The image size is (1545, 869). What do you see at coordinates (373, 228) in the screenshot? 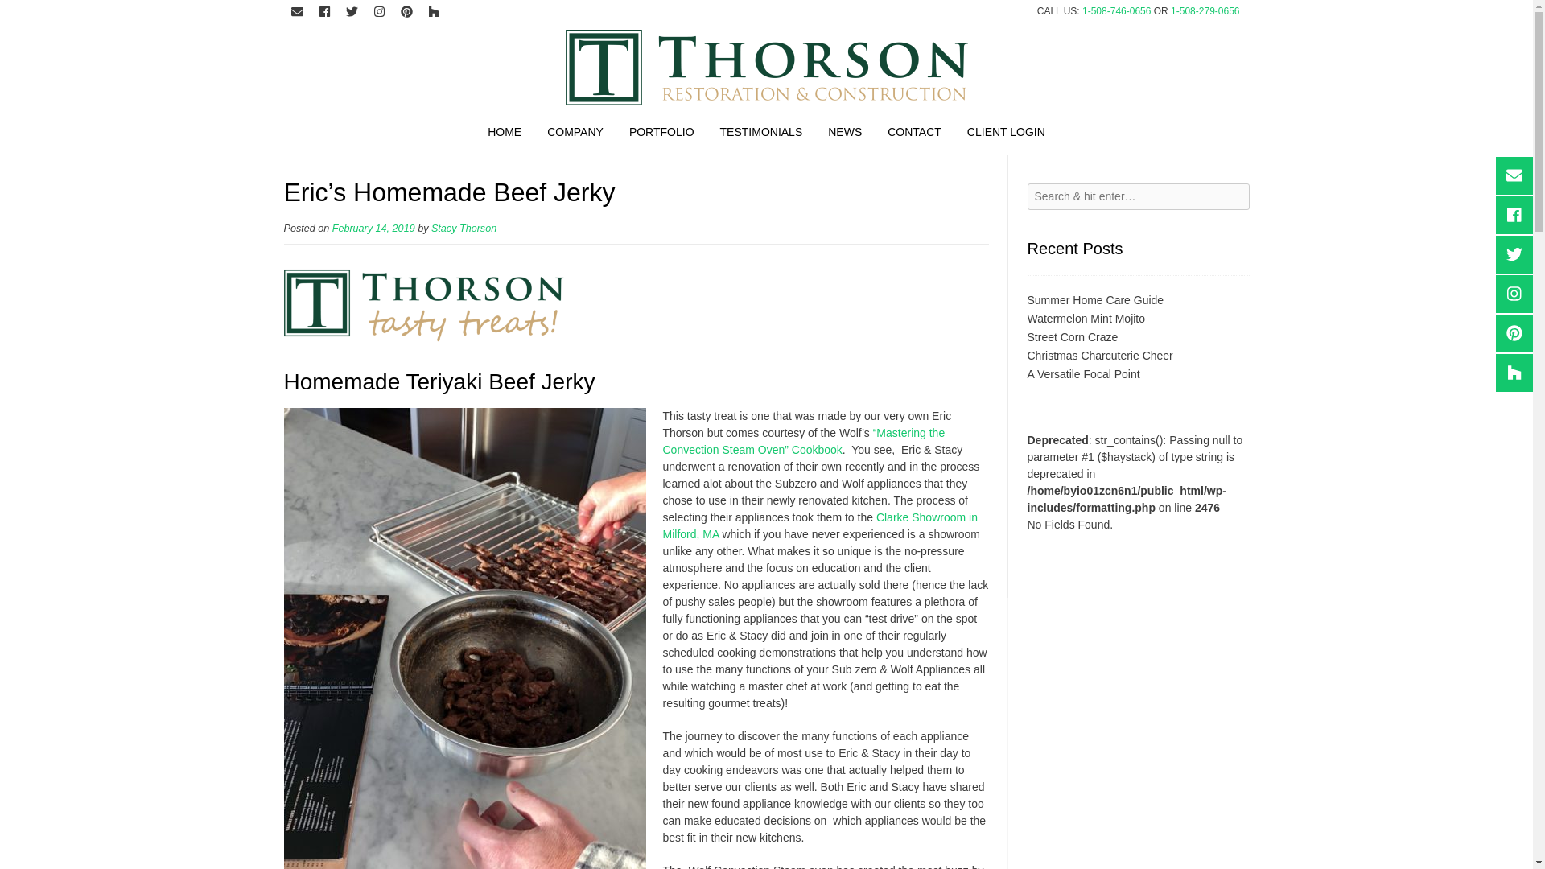
I see `February 14, 2019` at bounding box center [373, 228].